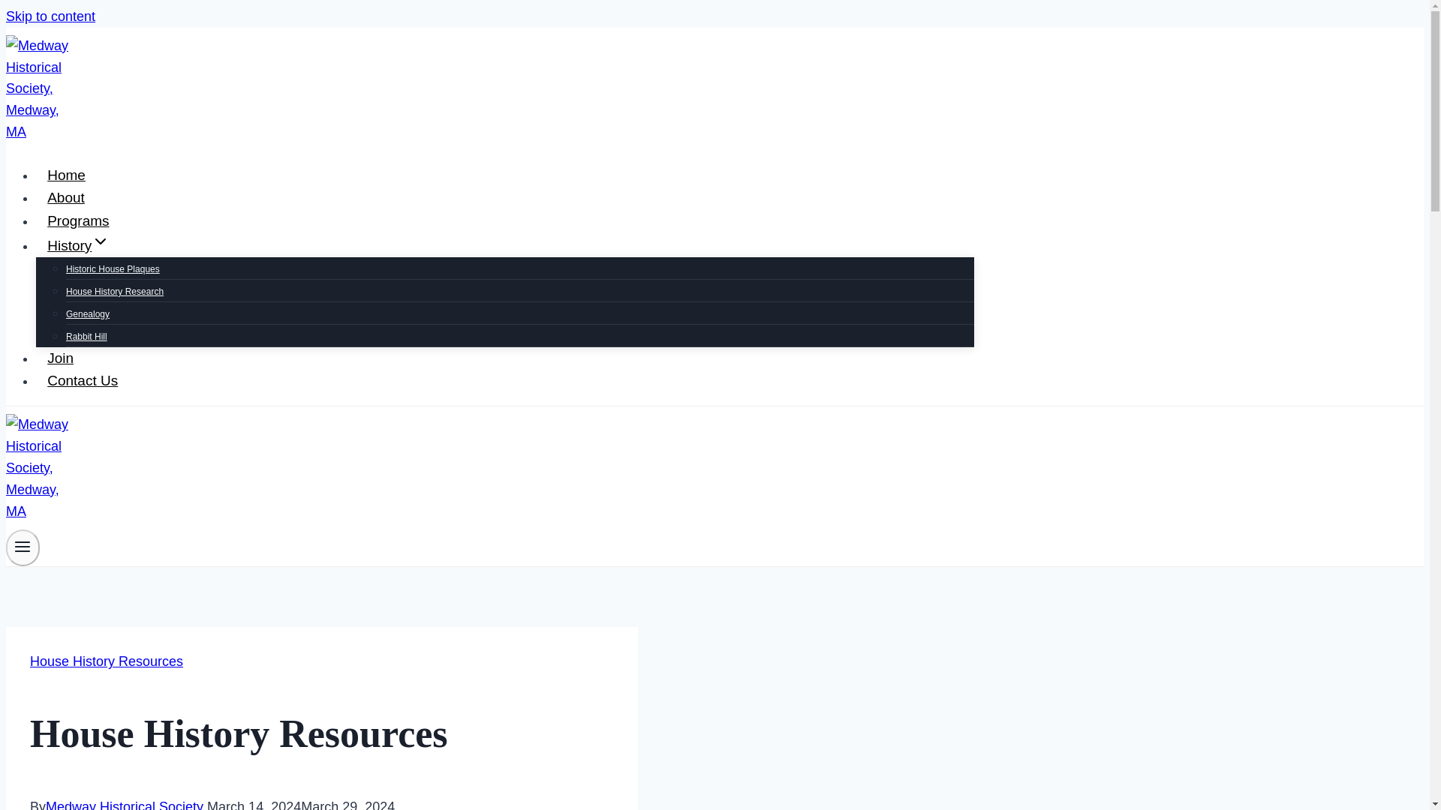  Describe the element at coordinates (86, 336) in the screenshot. I see `Rabbit Hill` at that location.